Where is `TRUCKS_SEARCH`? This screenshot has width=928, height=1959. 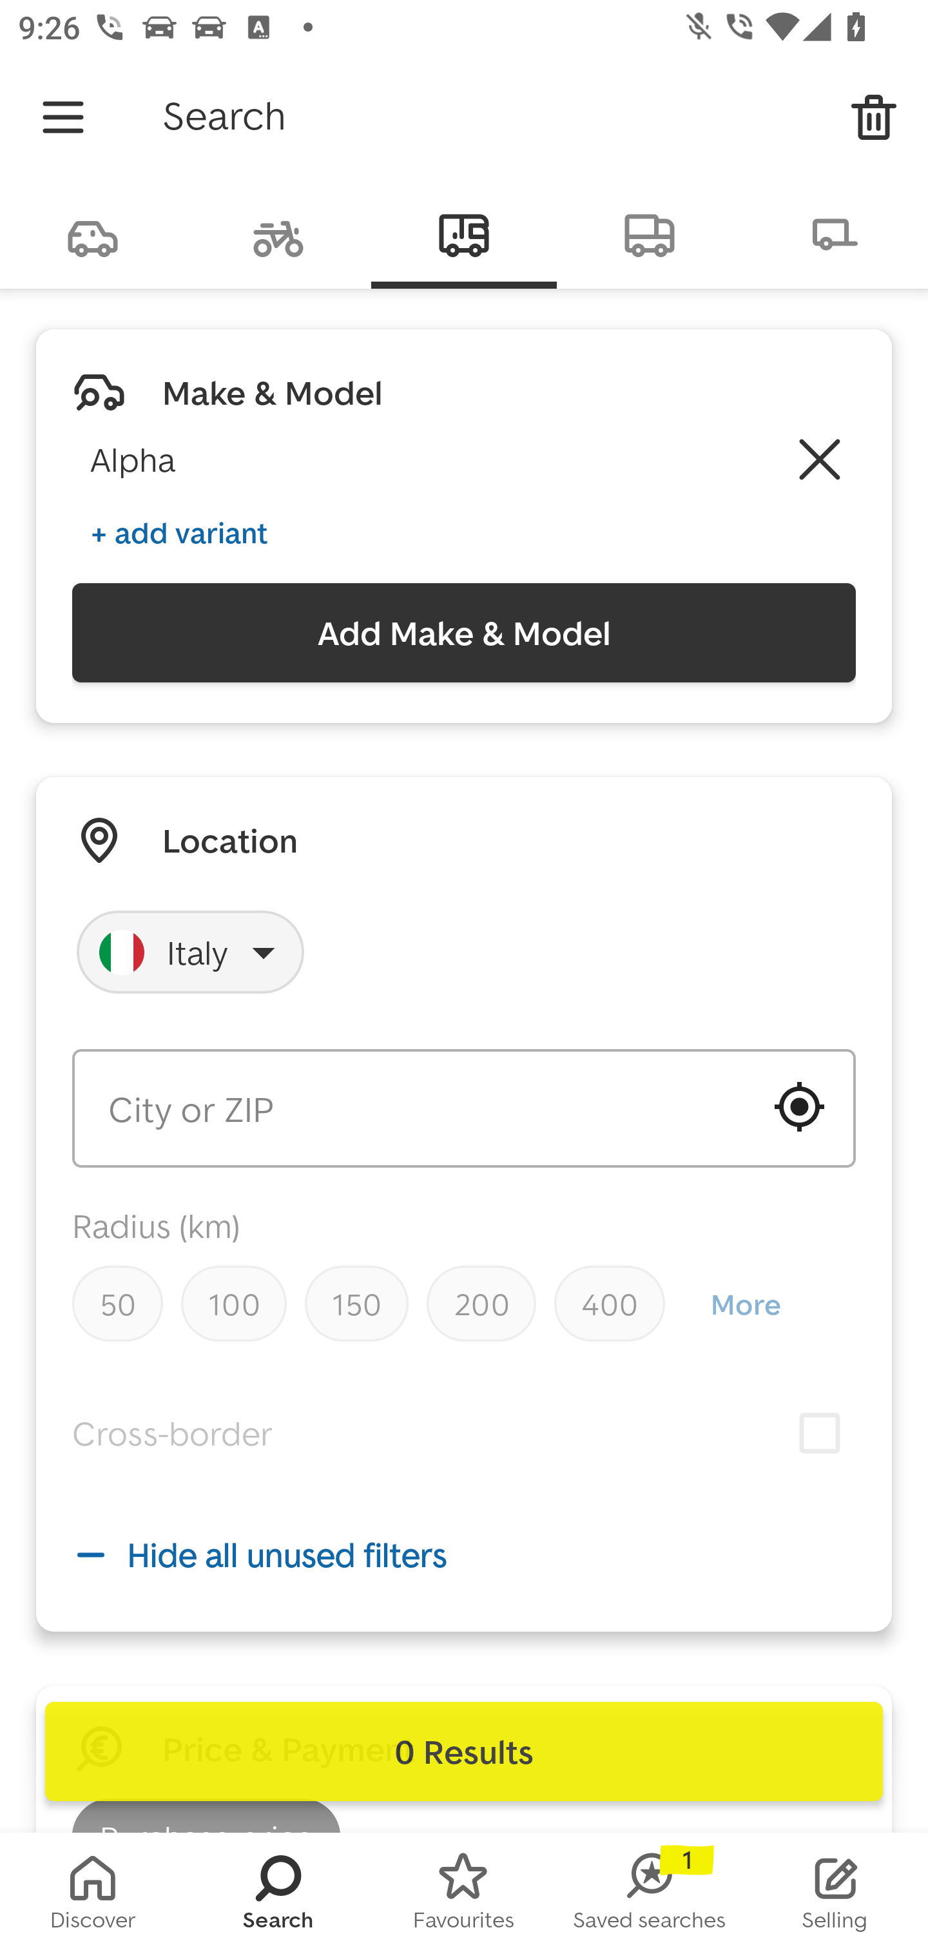 TRUCKS_SEARCH is located at coordinates (650, 233).